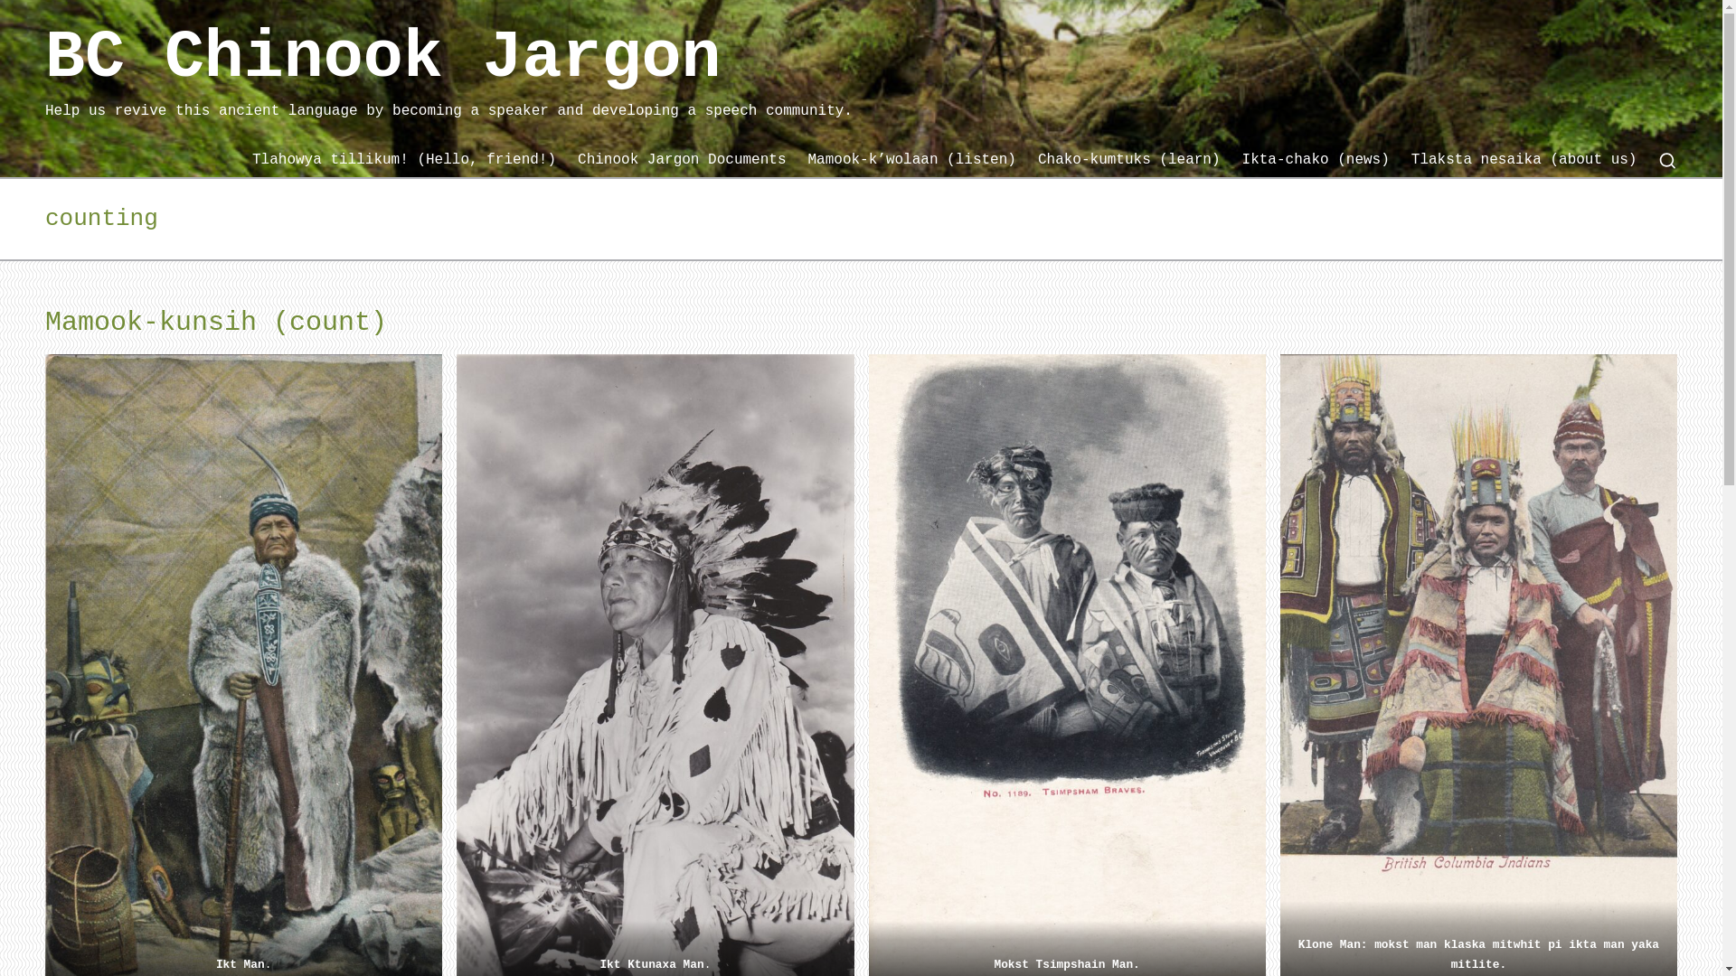 This screenshot has height=976, width=1736. What do you see at coordinates (1129, 161) in the screenshot?
I see `Chako-kumtuks (learn)` at bounding box center [1129, 161].